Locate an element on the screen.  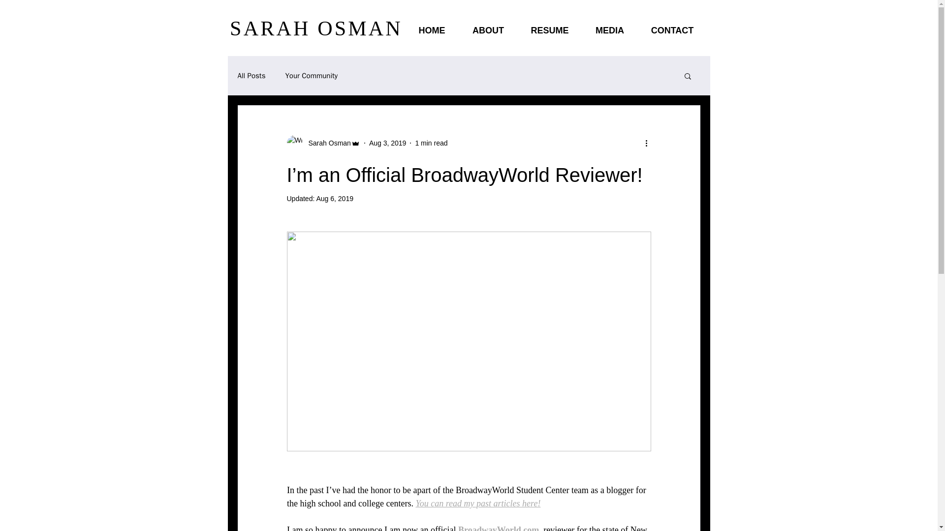
RESUME is located at coordinates (550, 30).